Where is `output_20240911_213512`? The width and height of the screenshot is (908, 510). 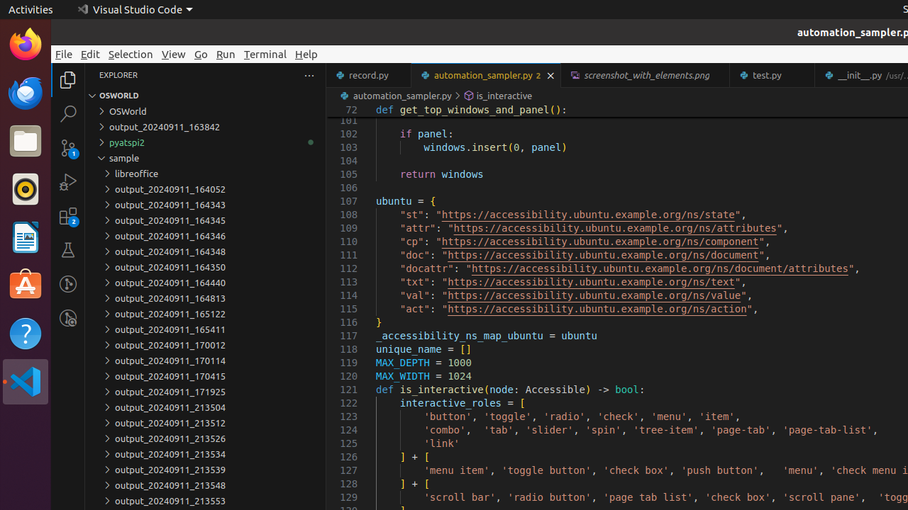 output_20240911_213512 is located at coordinates (206, 423).